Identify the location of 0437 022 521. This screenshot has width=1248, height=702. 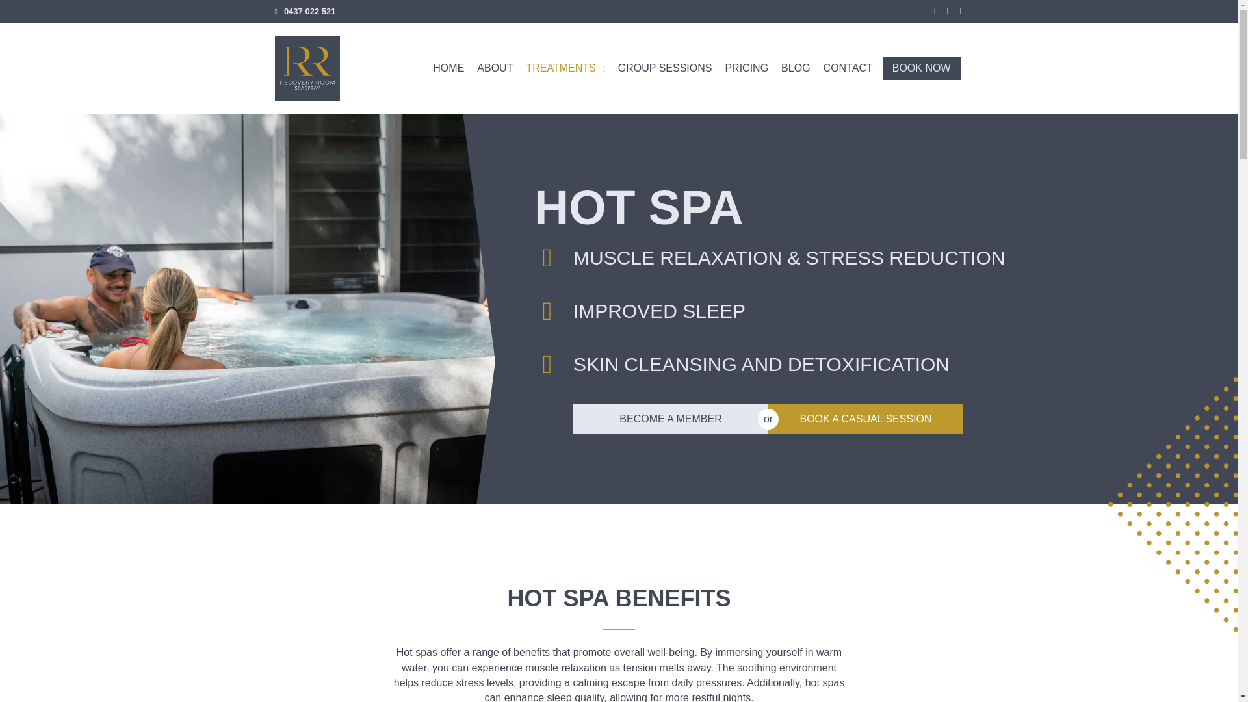
(309, 12).